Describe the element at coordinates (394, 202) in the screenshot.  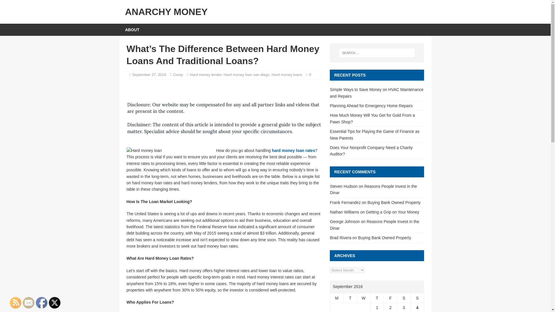
I see `Buying Bank Owned Property` at that location.